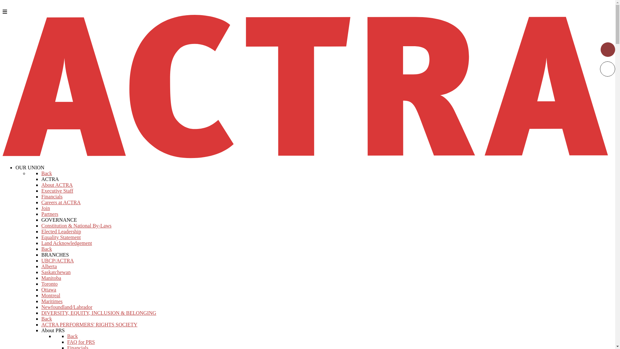 This screenshot has width=620, height=349. What do you see at coordinates (61, 237) in the screenshot?
I see `Equality Statement` at bounding box center [61, 237].